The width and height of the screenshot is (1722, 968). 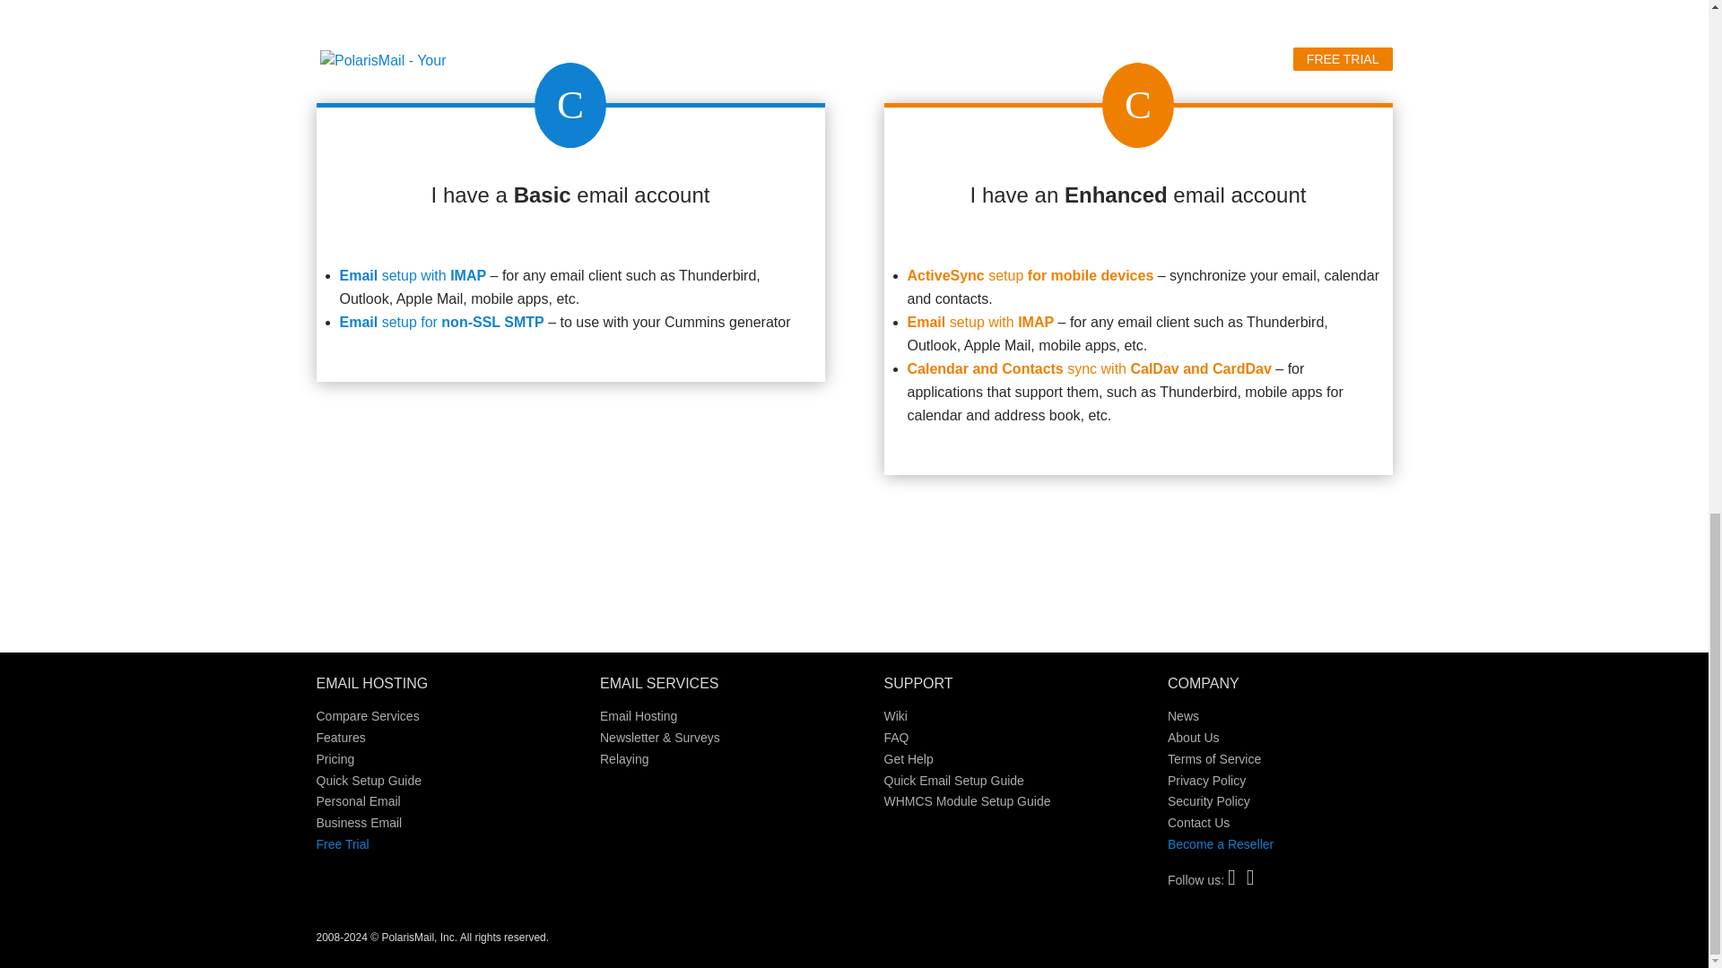 I want to click on Email setup with IMAP, so click(x=413, y=276).